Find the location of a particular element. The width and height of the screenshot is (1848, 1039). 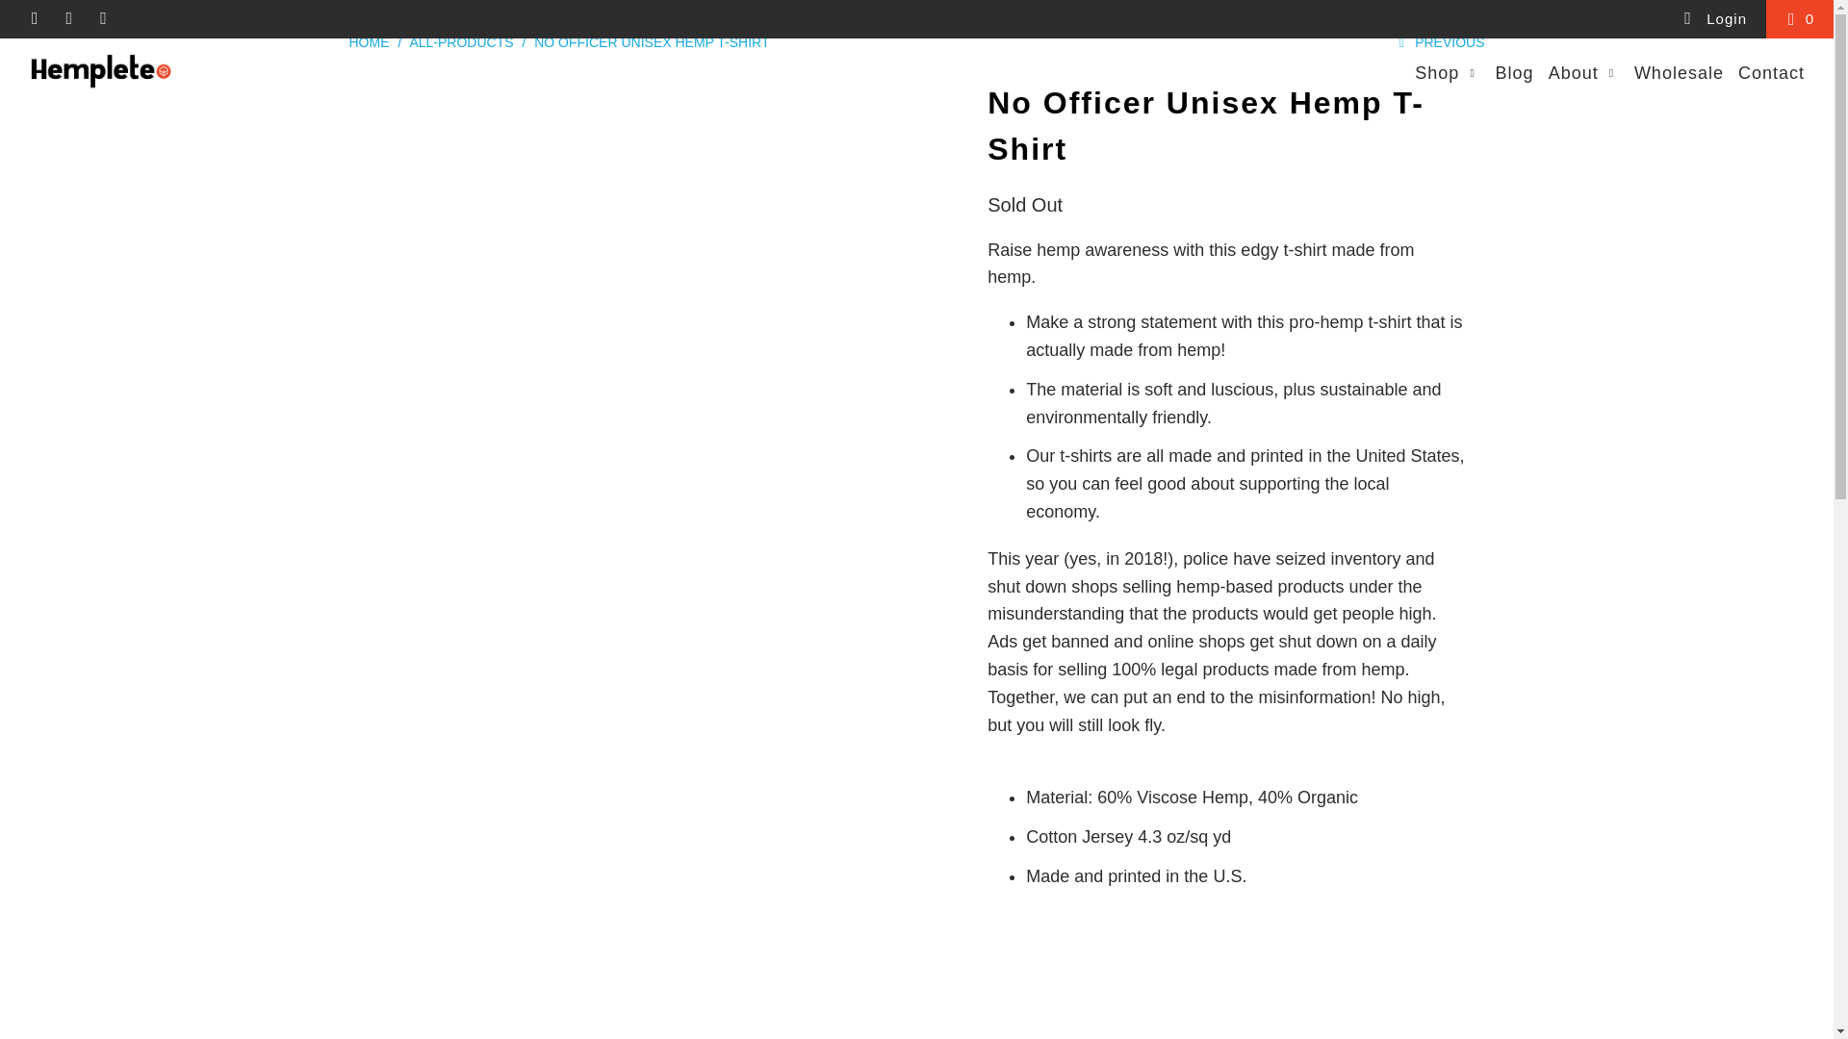

Hemplete is located at coordinates (156, 67).